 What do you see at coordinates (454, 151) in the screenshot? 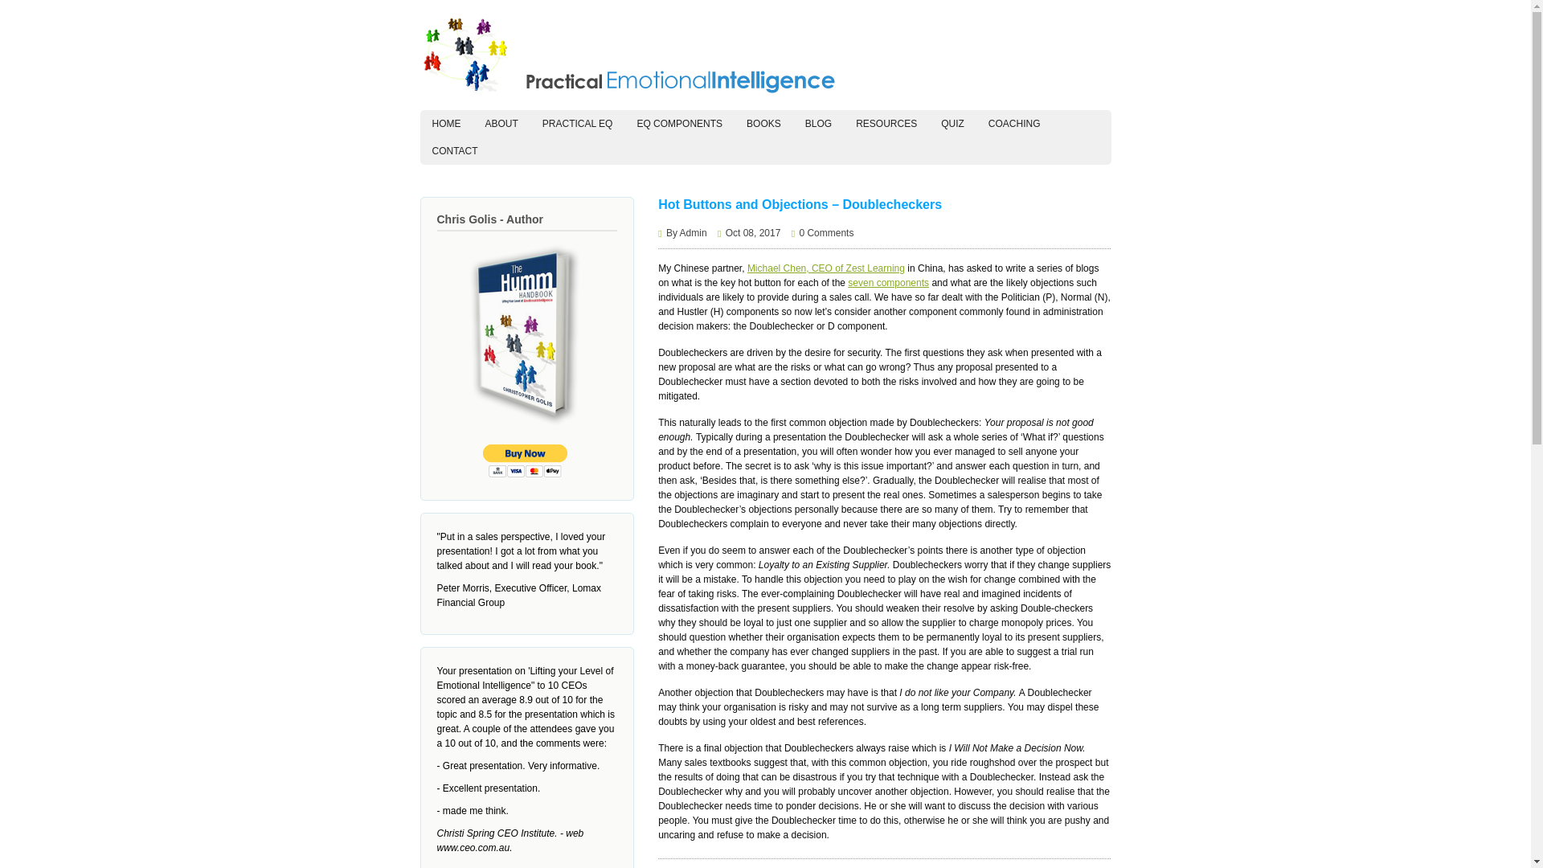
I see `CONTACT` at bounding box center [454, 151].